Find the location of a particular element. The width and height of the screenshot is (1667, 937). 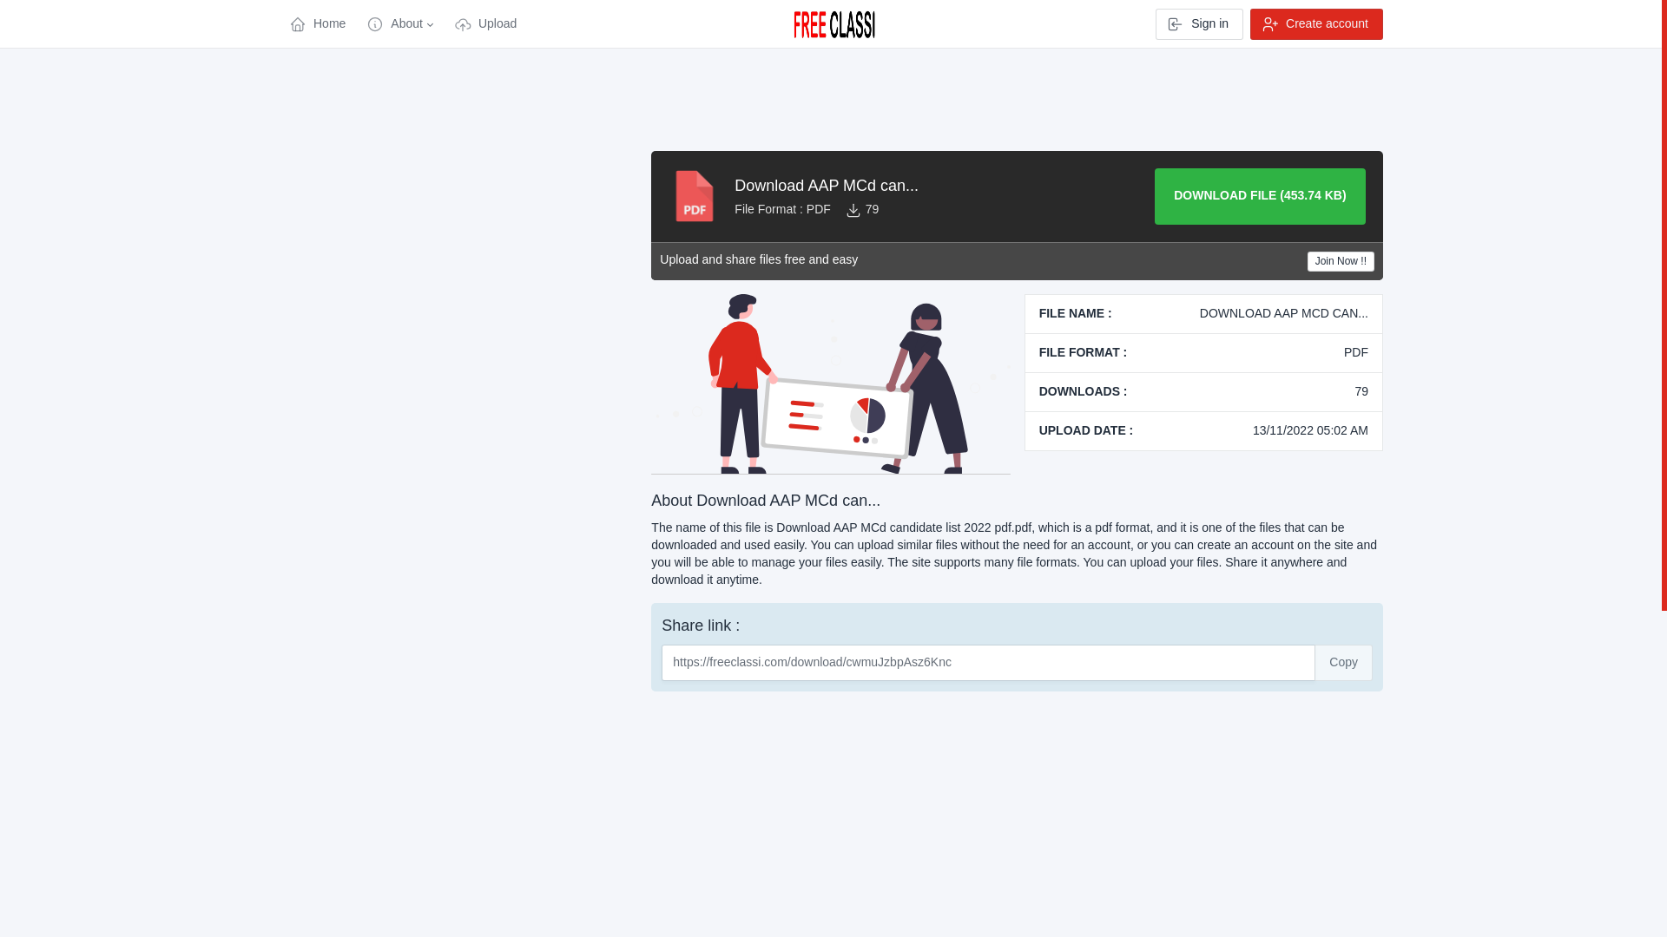

Join Now !! is located at coordinates (1341, 262).